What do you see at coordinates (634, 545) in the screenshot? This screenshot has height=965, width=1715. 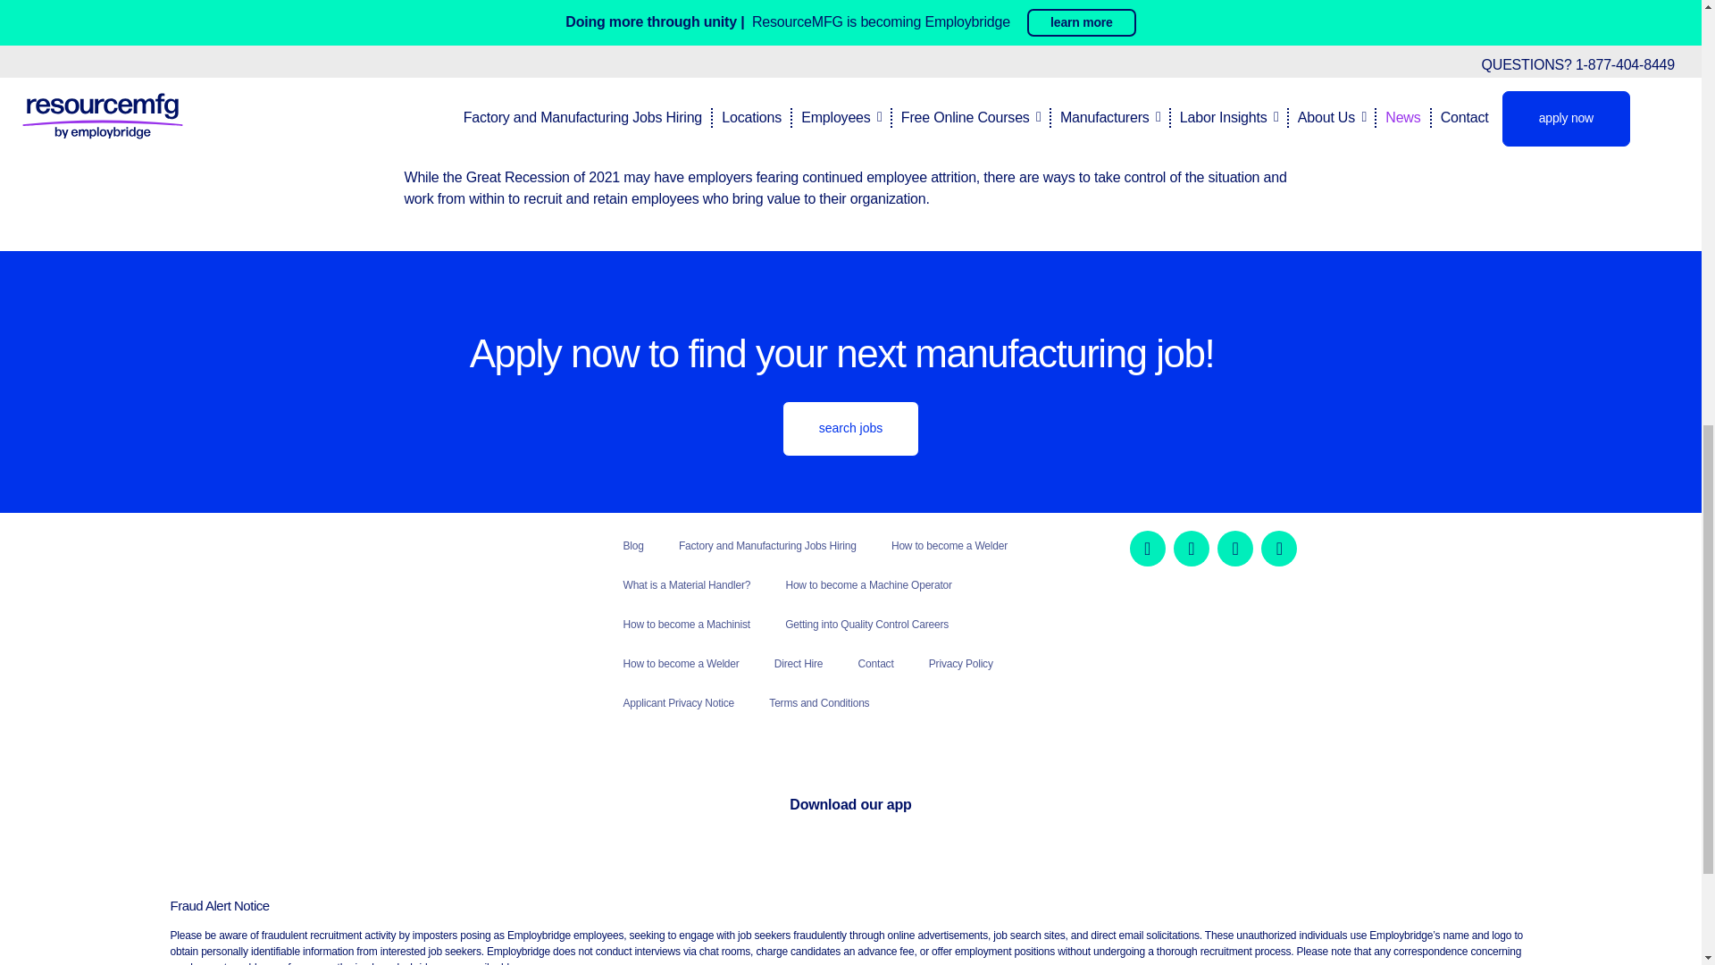 I see `Blog` at bounding box center [634, 545].